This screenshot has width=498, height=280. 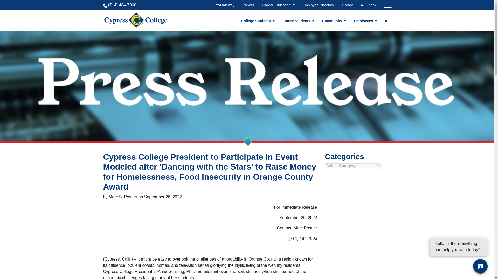 I want to click on Career Education, so click(x=278, y=5).